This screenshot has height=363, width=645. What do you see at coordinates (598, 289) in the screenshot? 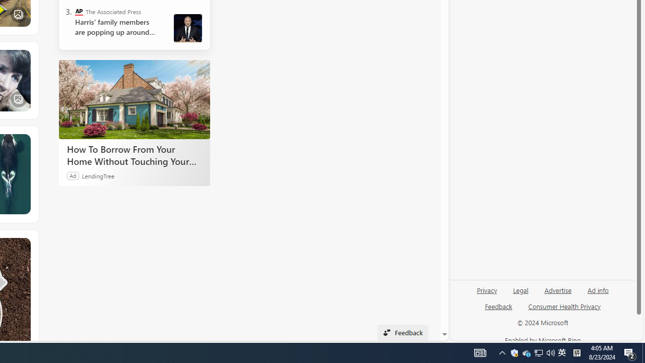
I see `Ad info` at bounding box center [598, 289].